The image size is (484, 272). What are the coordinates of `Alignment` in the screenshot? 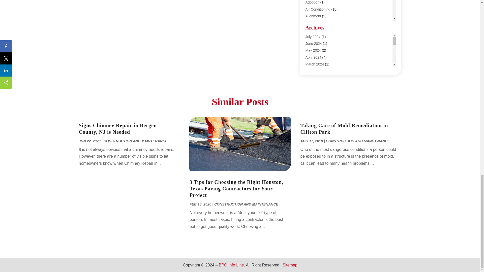 It's located at (313, 16).